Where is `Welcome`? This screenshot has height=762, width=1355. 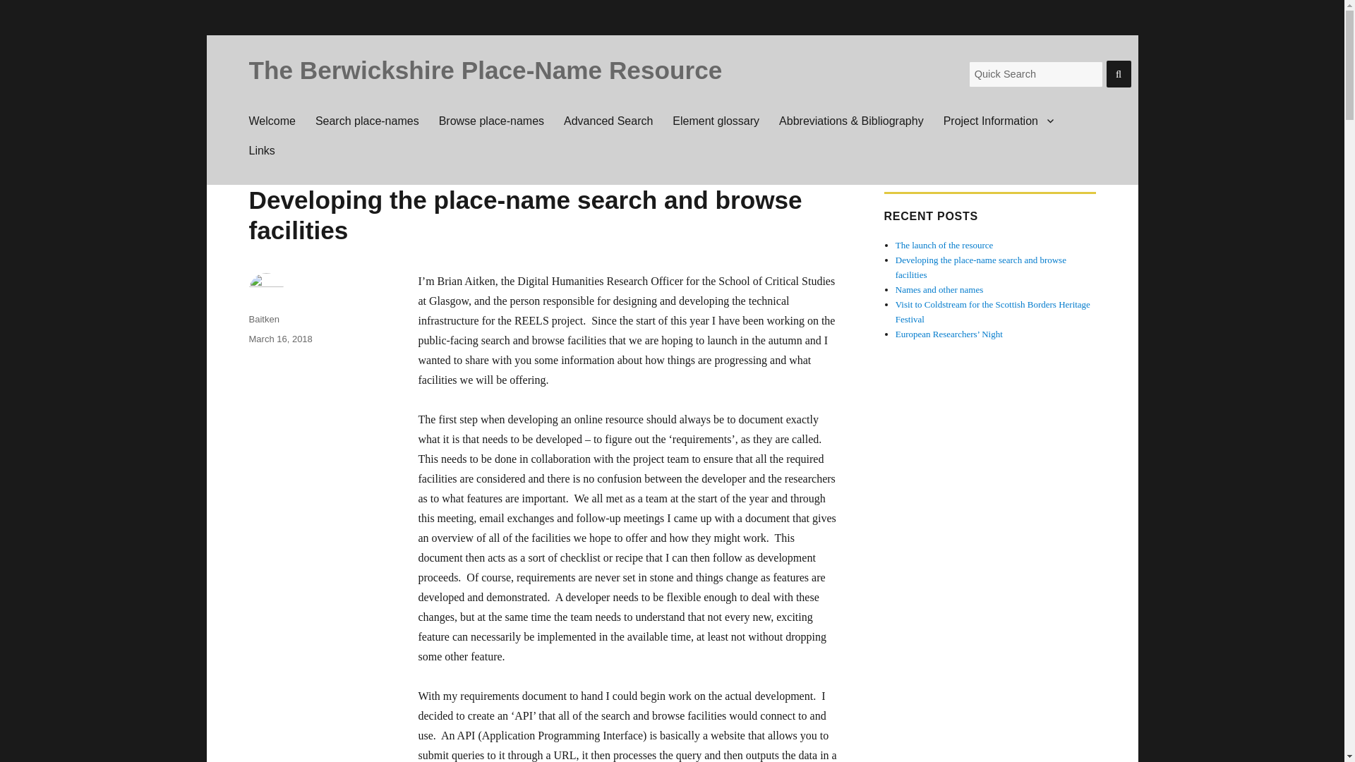
Welcome is located at coordinates (271, 121).